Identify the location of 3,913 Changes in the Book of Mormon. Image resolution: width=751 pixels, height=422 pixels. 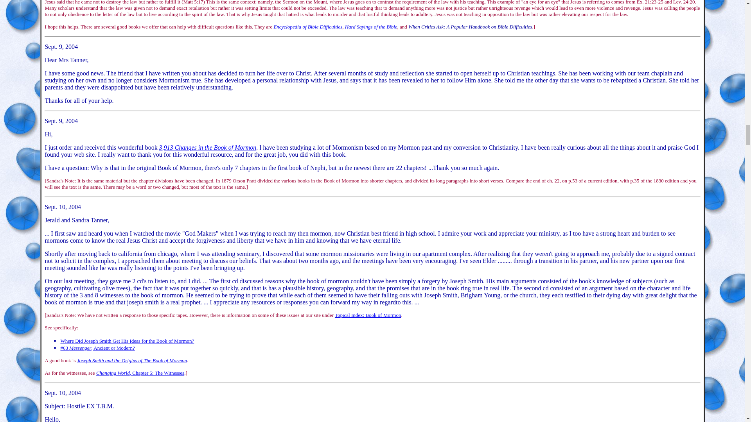
(207, 147).